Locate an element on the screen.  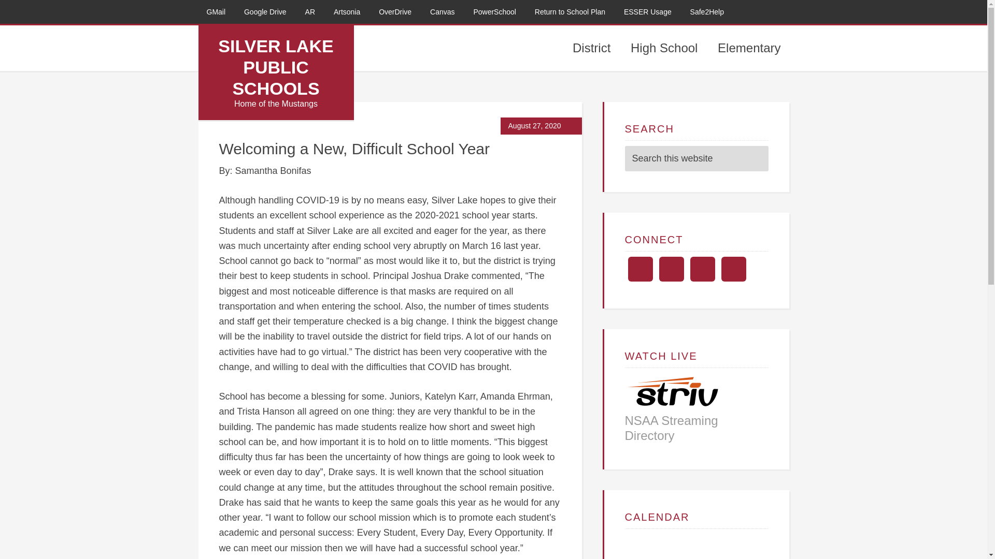
High School is located at coordinates (664, 48).